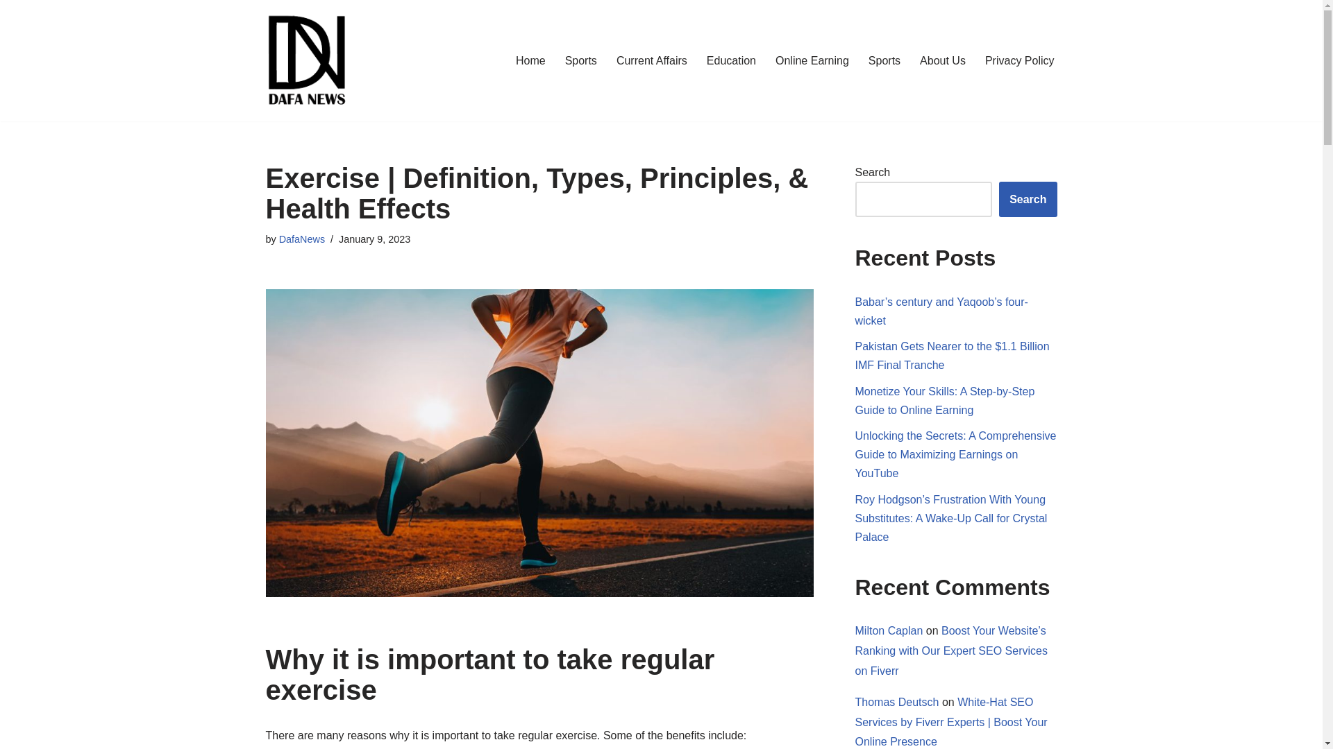  Describe the element at coordinates (942, 61) in the screenshot. I see `About Us` at that location.